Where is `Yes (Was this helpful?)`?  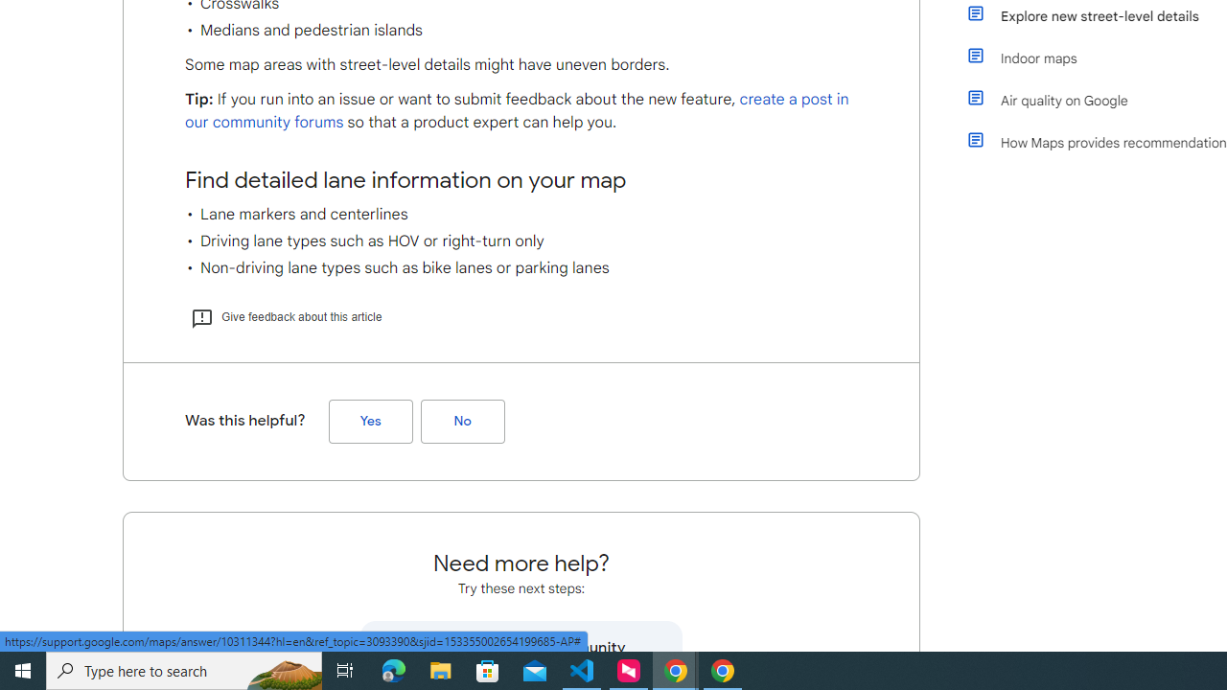 Yes (Was this helpful?) is located at coordinates (370, 421).